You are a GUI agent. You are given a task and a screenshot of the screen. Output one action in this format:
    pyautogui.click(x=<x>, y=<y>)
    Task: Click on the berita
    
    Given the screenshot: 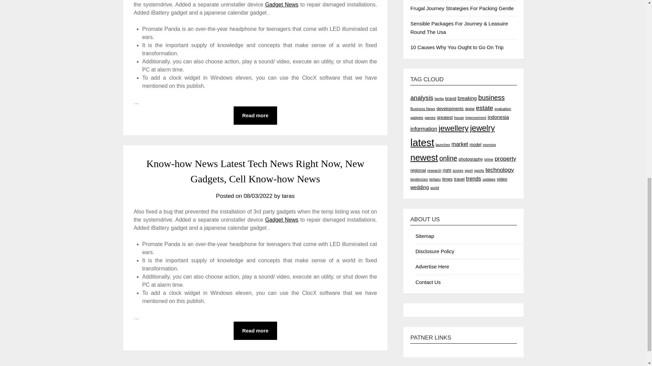 What is the action you would take?
    pyautogui.click(x=439, y=99)
    